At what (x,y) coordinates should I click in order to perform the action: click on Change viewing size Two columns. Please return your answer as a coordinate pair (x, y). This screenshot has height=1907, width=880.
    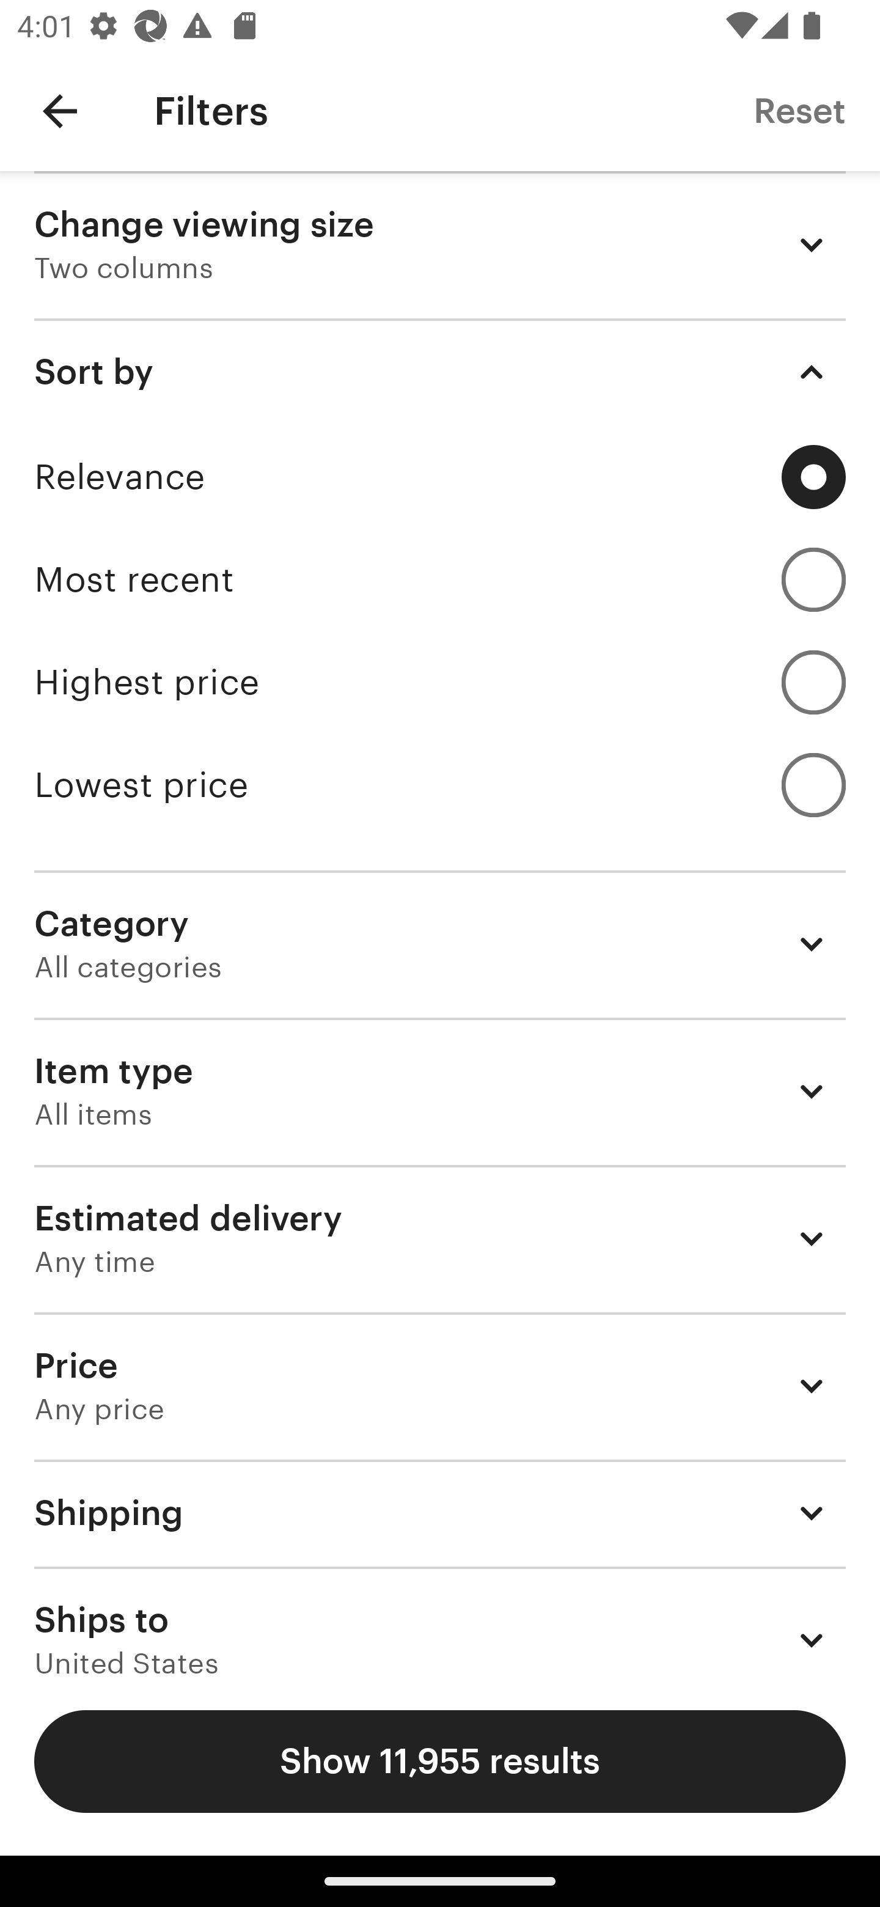
    Looking at the image, I should click on (440, 244).